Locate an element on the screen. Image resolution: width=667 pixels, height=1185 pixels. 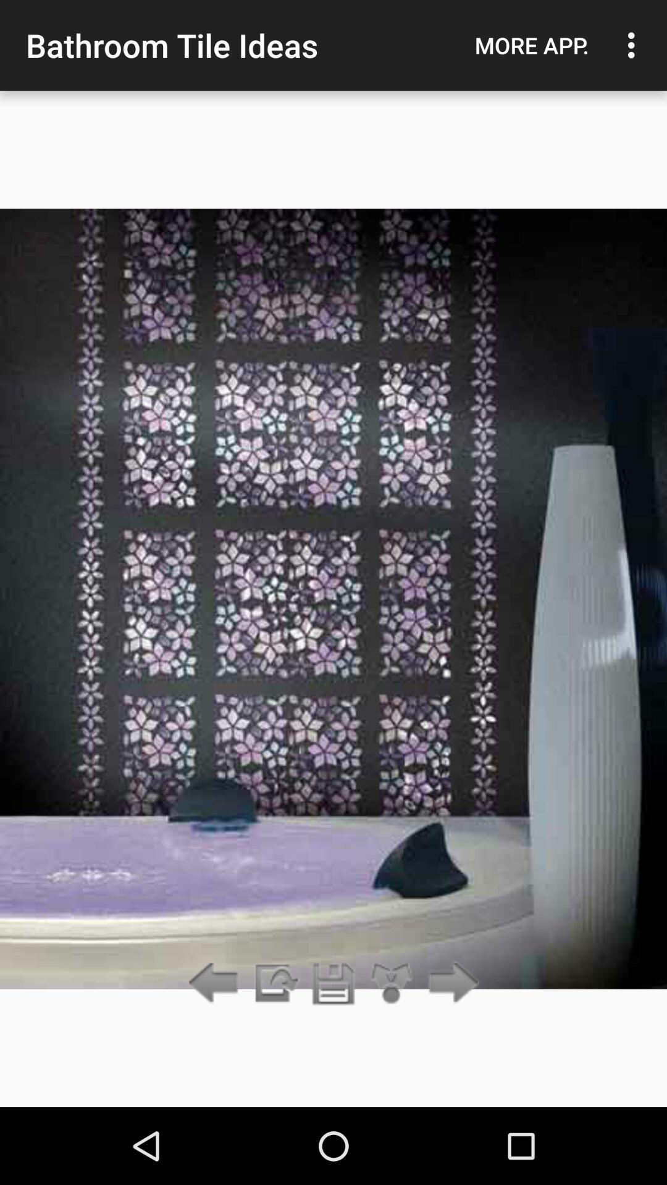
select option is located at coordinates (392, 984).